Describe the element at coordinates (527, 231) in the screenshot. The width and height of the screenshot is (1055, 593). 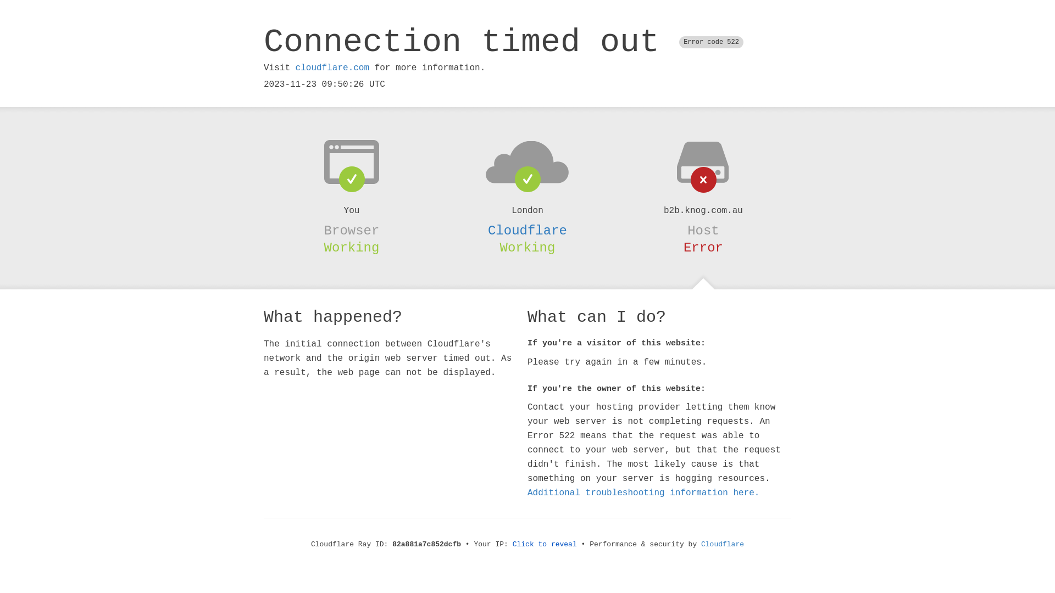
I see `Cloudflare` at that location.